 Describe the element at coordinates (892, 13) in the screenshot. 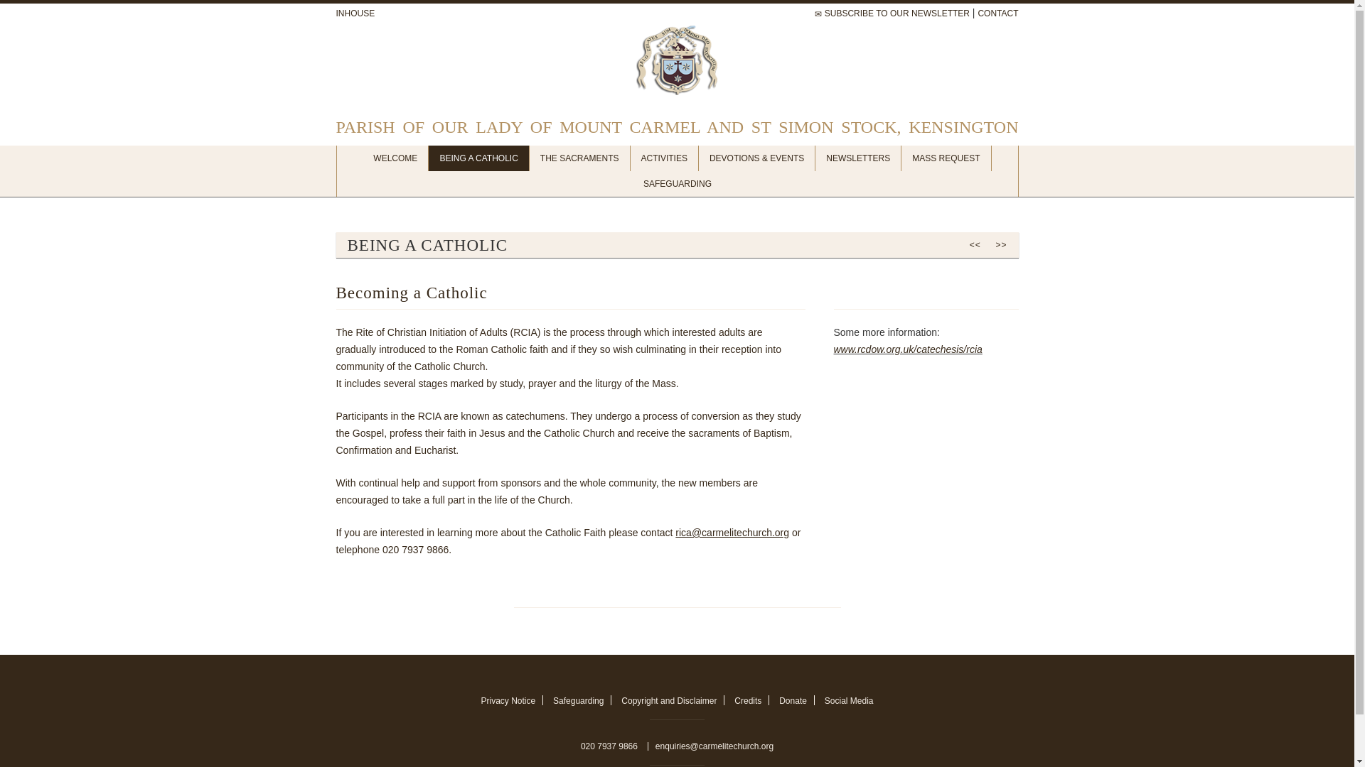

I see `SUBSCRIBE TO OUR NEWSLETTER` at that location.